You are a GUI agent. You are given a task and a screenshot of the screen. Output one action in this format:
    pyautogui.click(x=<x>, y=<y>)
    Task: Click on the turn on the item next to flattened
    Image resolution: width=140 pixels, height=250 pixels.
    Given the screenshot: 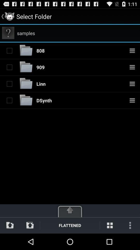 What is the action you would take?
    pyautogui.click(x=30, y=225)
    